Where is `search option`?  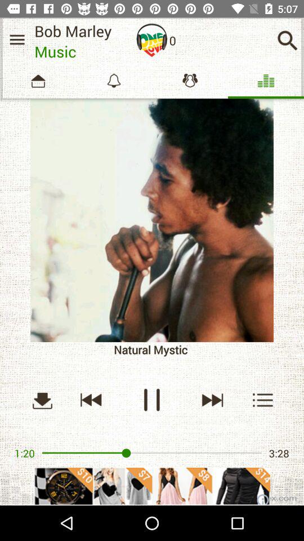
search option is located at coordinates (287, 41).